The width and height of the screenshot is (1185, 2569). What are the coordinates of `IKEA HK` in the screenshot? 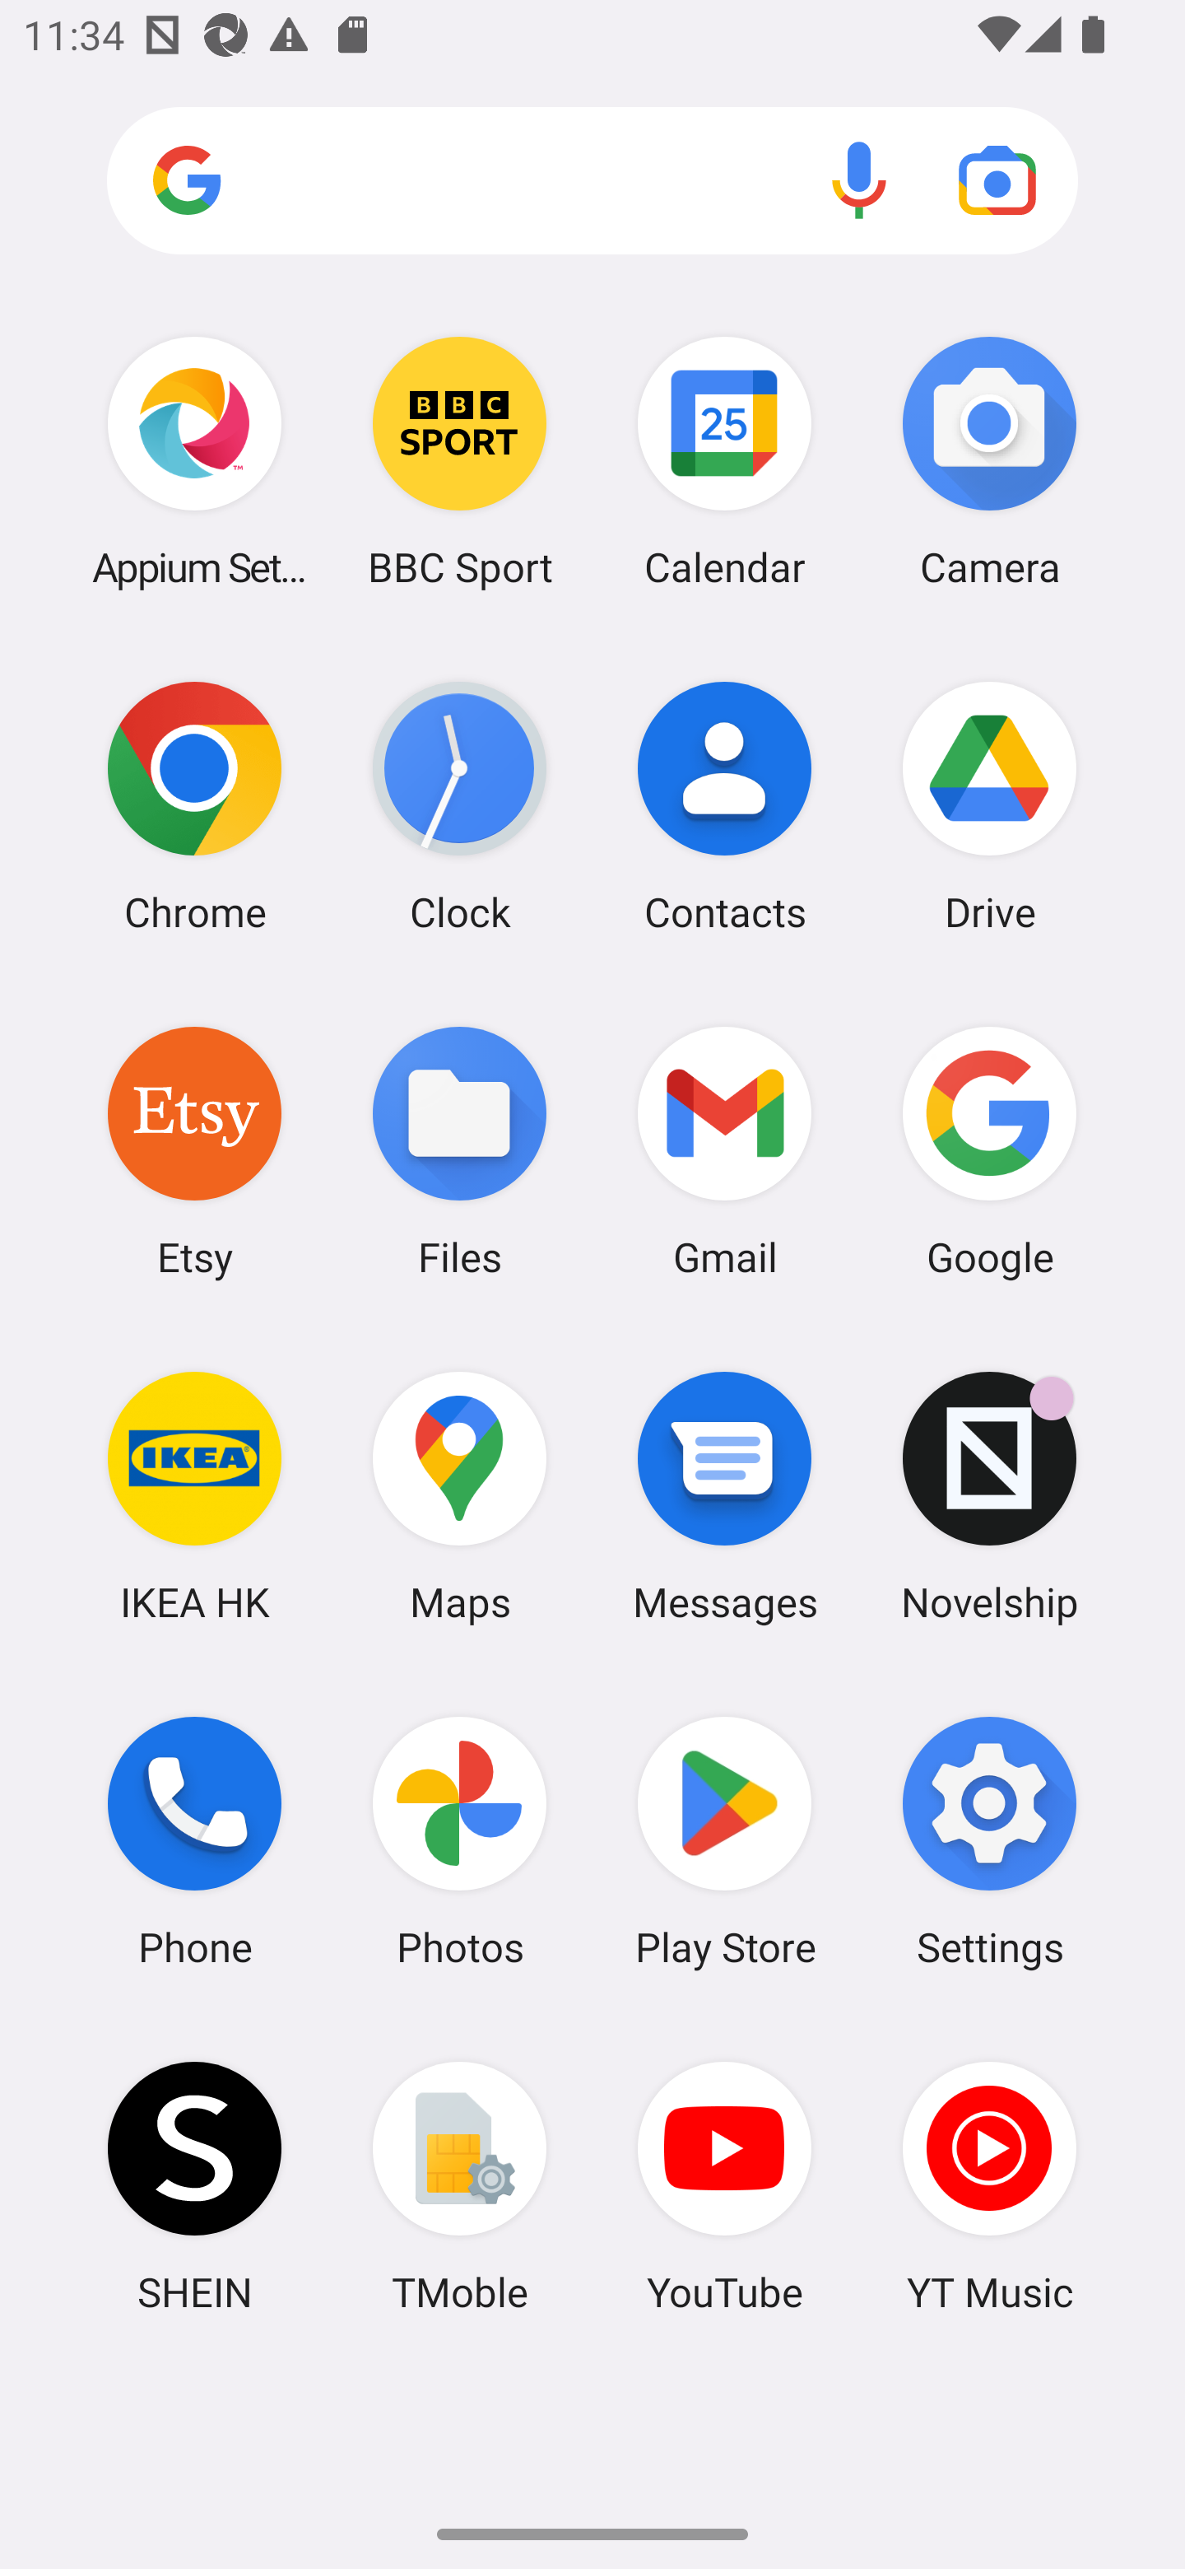 It's located at (194, 1496).